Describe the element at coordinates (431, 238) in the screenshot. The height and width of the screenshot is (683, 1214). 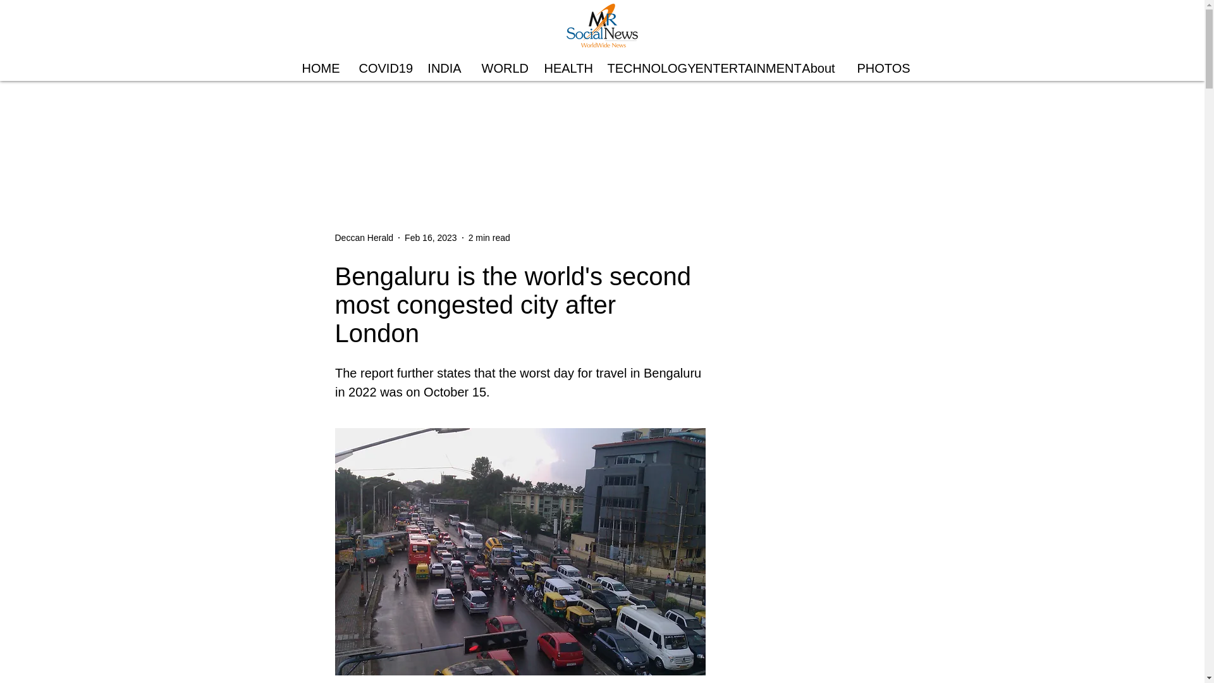
I see `Feb 16, 2023` at that location.